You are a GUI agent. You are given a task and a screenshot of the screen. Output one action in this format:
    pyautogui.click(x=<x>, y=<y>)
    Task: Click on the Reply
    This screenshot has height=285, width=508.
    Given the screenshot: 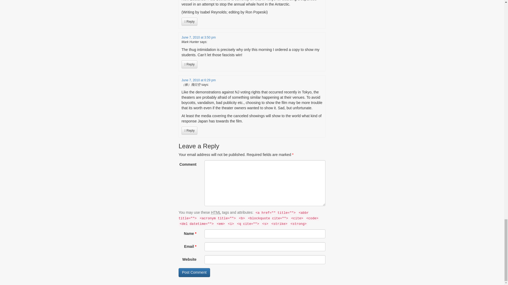 What is the action you would take?
    pyautogui.click(x=189, y=22)
    